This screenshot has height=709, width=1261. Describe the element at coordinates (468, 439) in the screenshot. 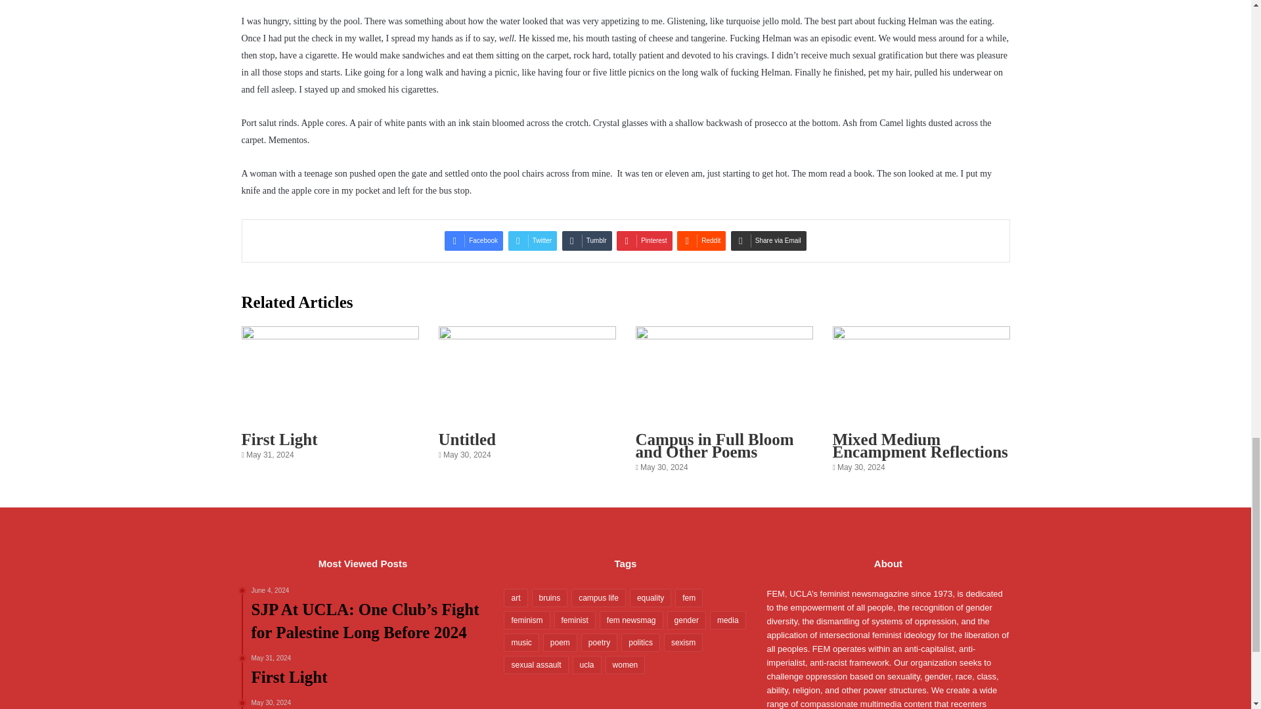

I see `Untitled` at that location.